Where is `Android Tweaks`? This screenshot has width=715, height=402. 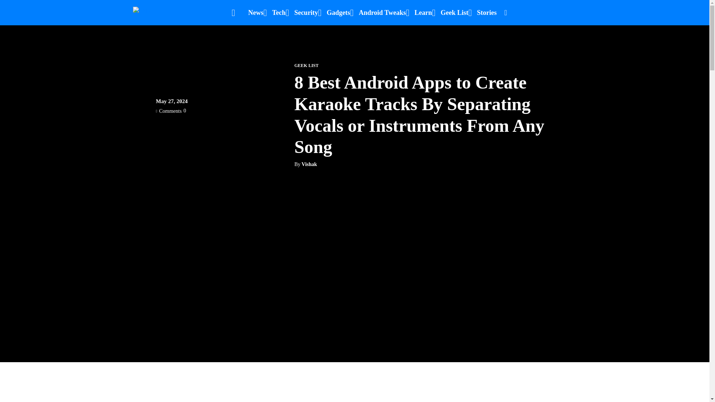 Android Tweaks is located at coordinates (382, 13).